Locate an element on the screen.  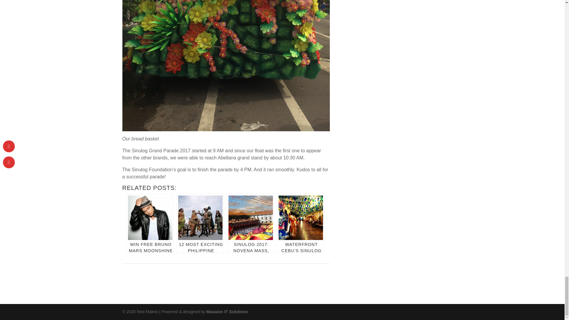
WIN FREE BRUNO MARS MOONSHINE JUNGLE TOUR CONCERT TICKETS is located at coordinates (150, 223).